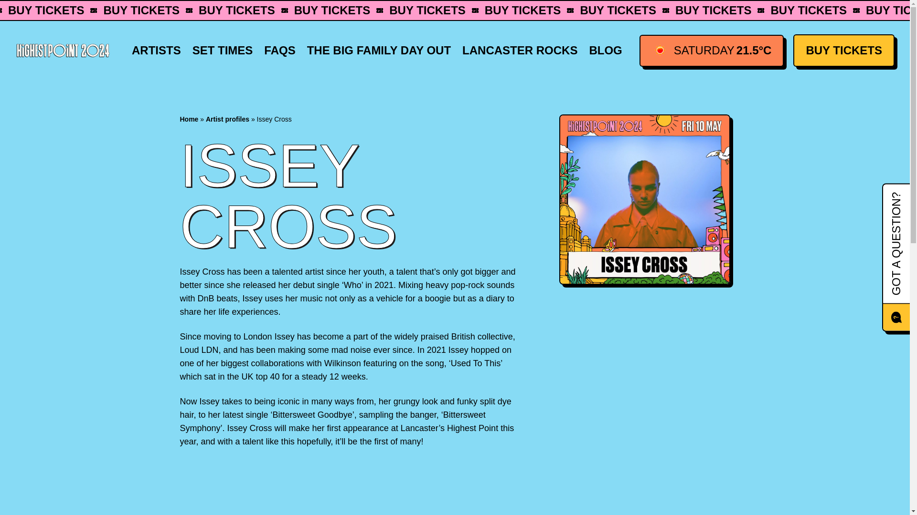  I want to click on HP 23 Wordmark Off White, so click(63, 51).